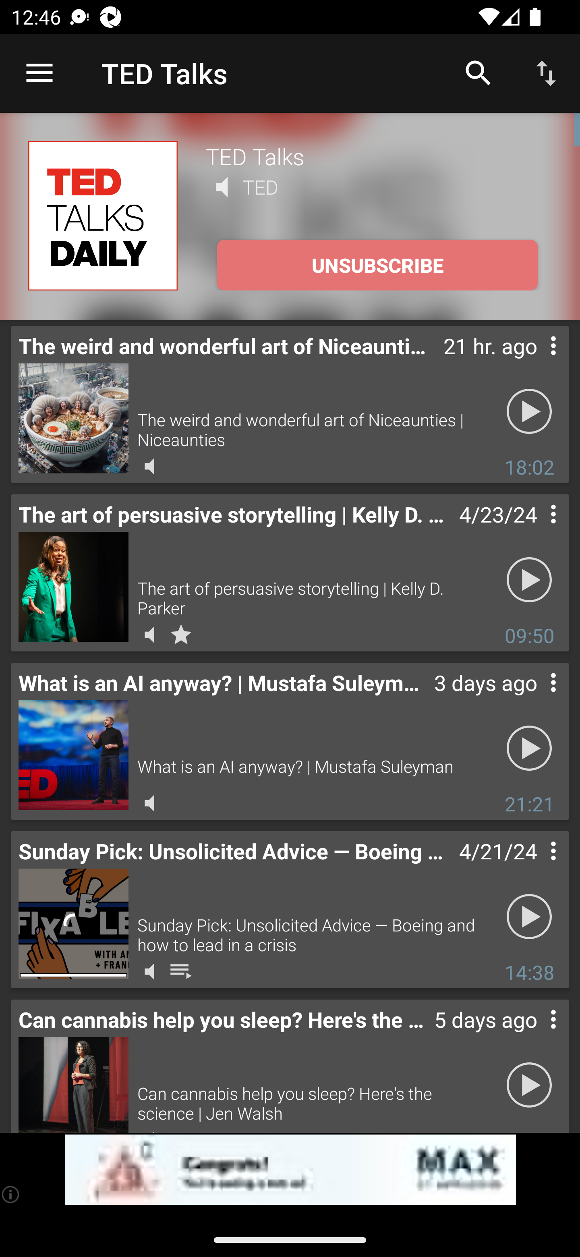  Describe the element at coordinates (536, 1035) in the screenshot. I see `Contextual menu` at that location.